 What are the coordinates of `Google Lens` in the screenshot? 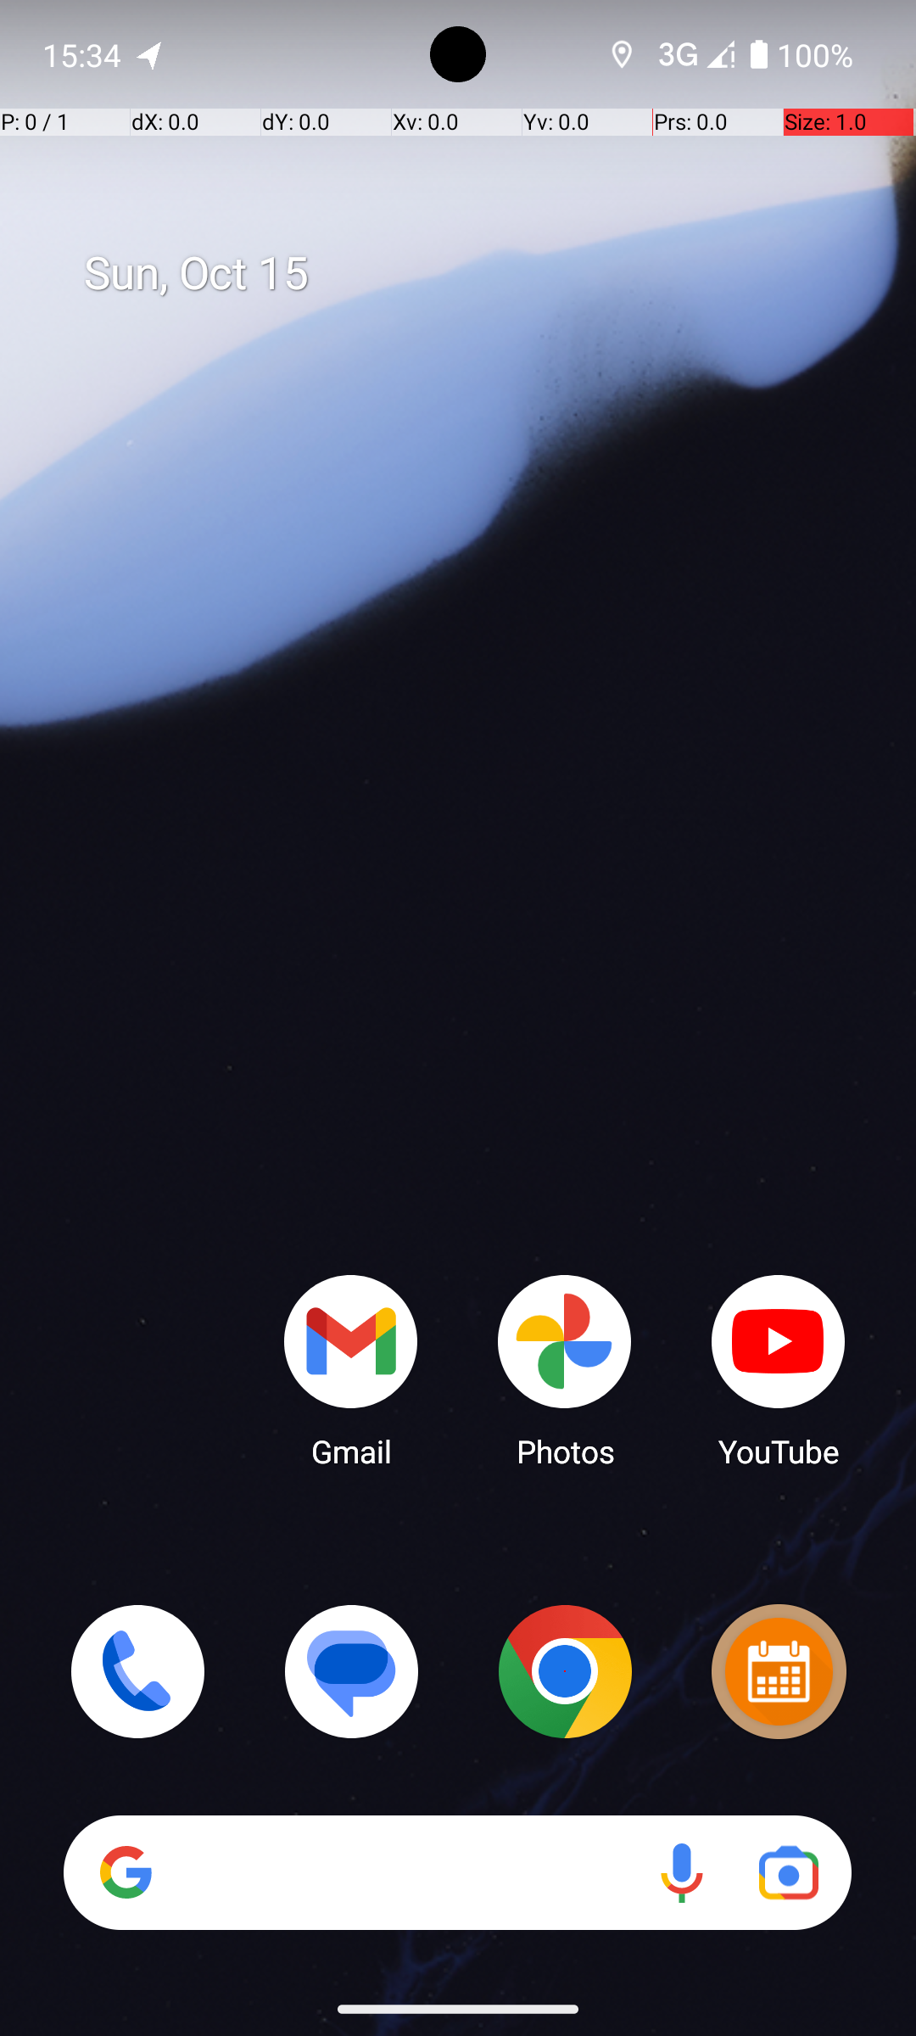 It's located at (789, 1873).